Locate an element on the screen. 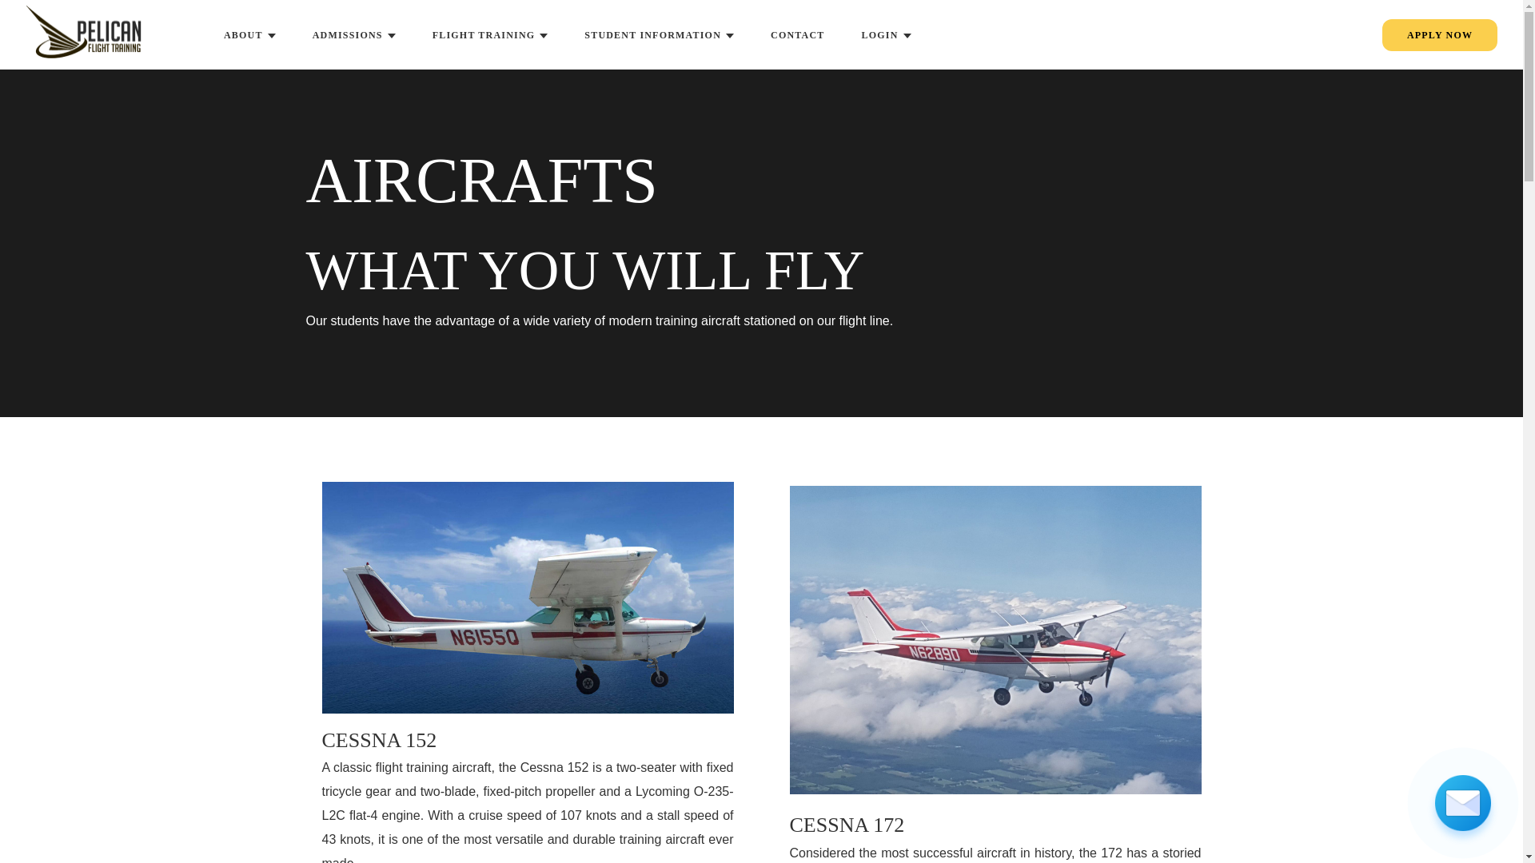 This screenshot has width=1535, height=863. LOGIN is located at coordinates (886, 35).